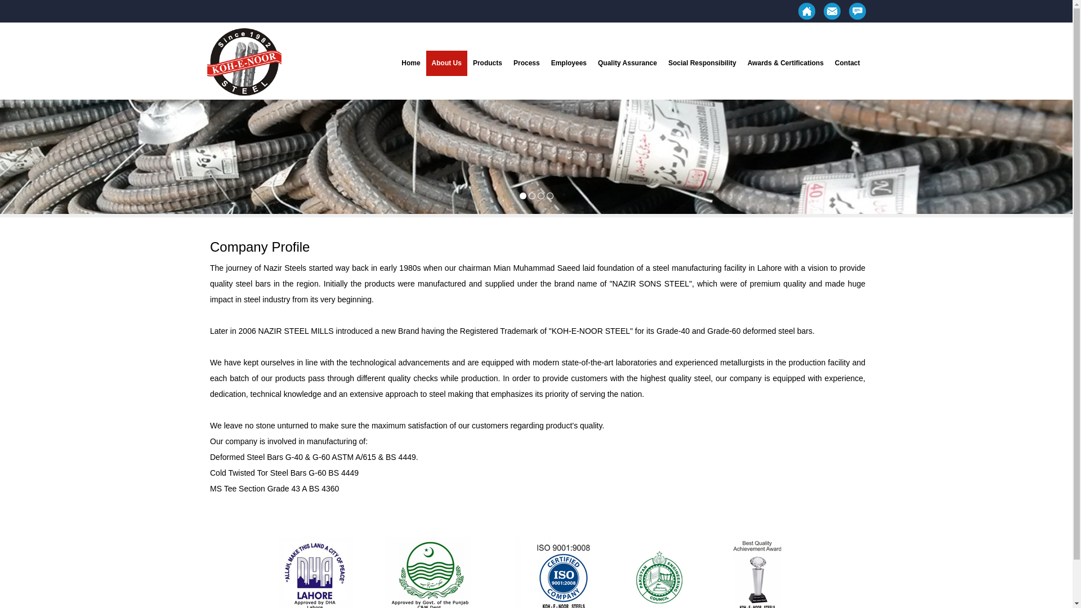  I want to click on Social Responsibility, so click(702, 63).